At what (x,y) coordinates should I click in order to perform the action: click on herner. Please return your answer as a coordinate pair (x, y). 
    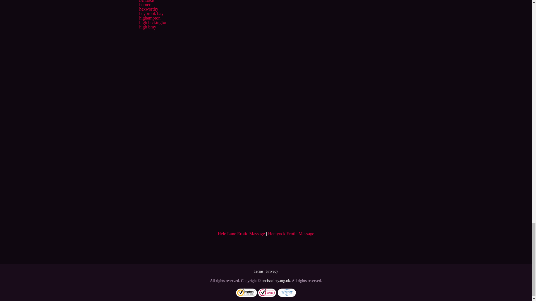
    Looking at the image, I should click on (145, 4).